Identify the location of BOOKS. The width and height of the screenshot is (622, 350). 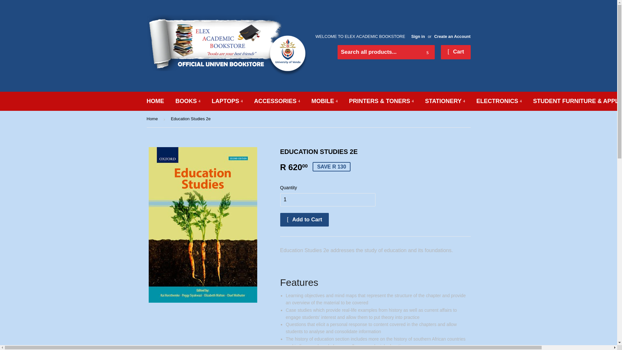
(188, 101).